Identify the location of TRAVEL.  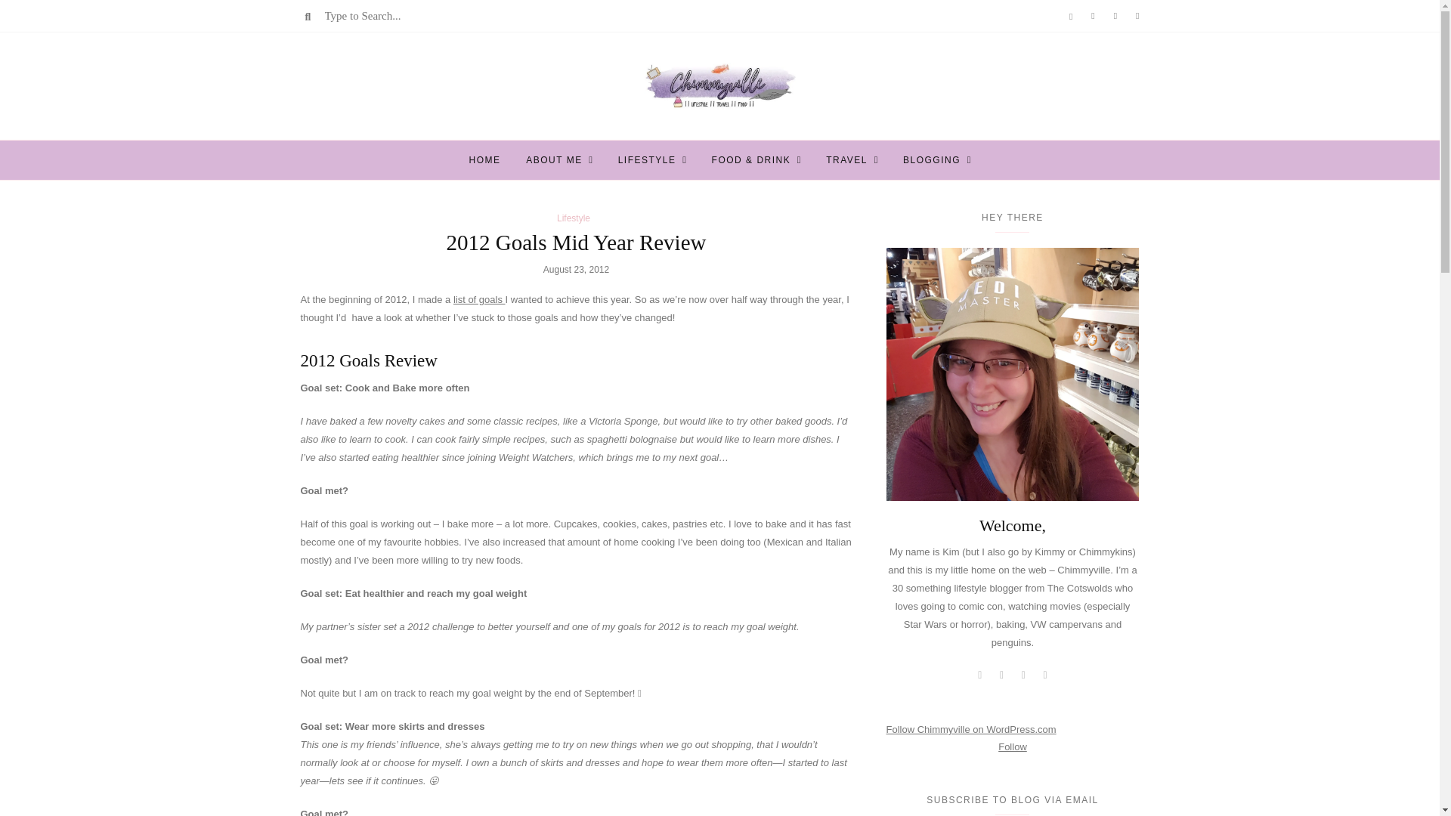
(846, 159).